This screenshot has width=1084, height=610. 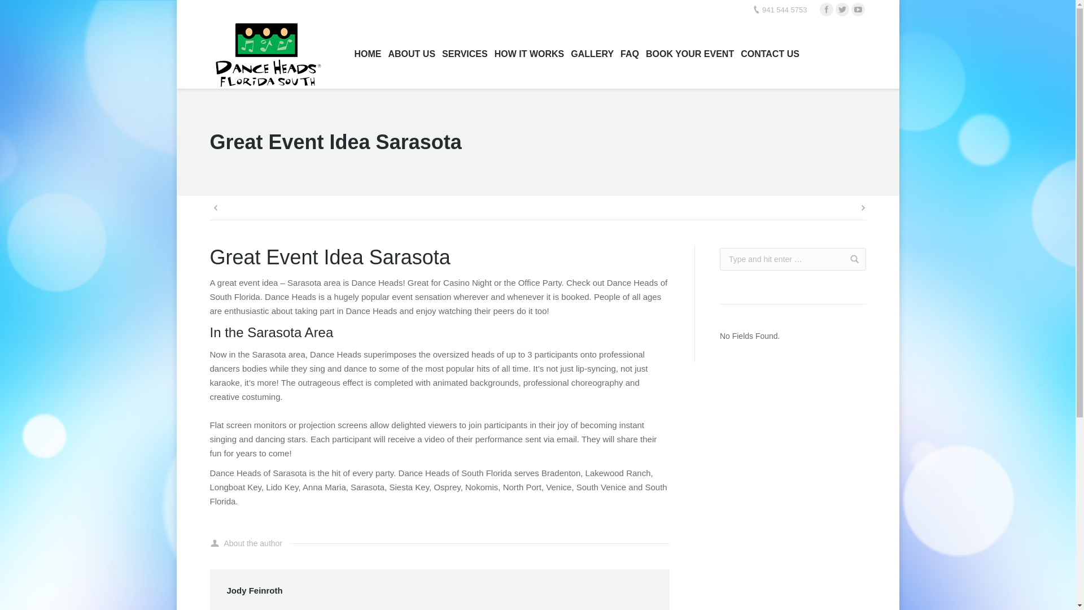 I want to click on FAQ, so click(x=630, y=54).